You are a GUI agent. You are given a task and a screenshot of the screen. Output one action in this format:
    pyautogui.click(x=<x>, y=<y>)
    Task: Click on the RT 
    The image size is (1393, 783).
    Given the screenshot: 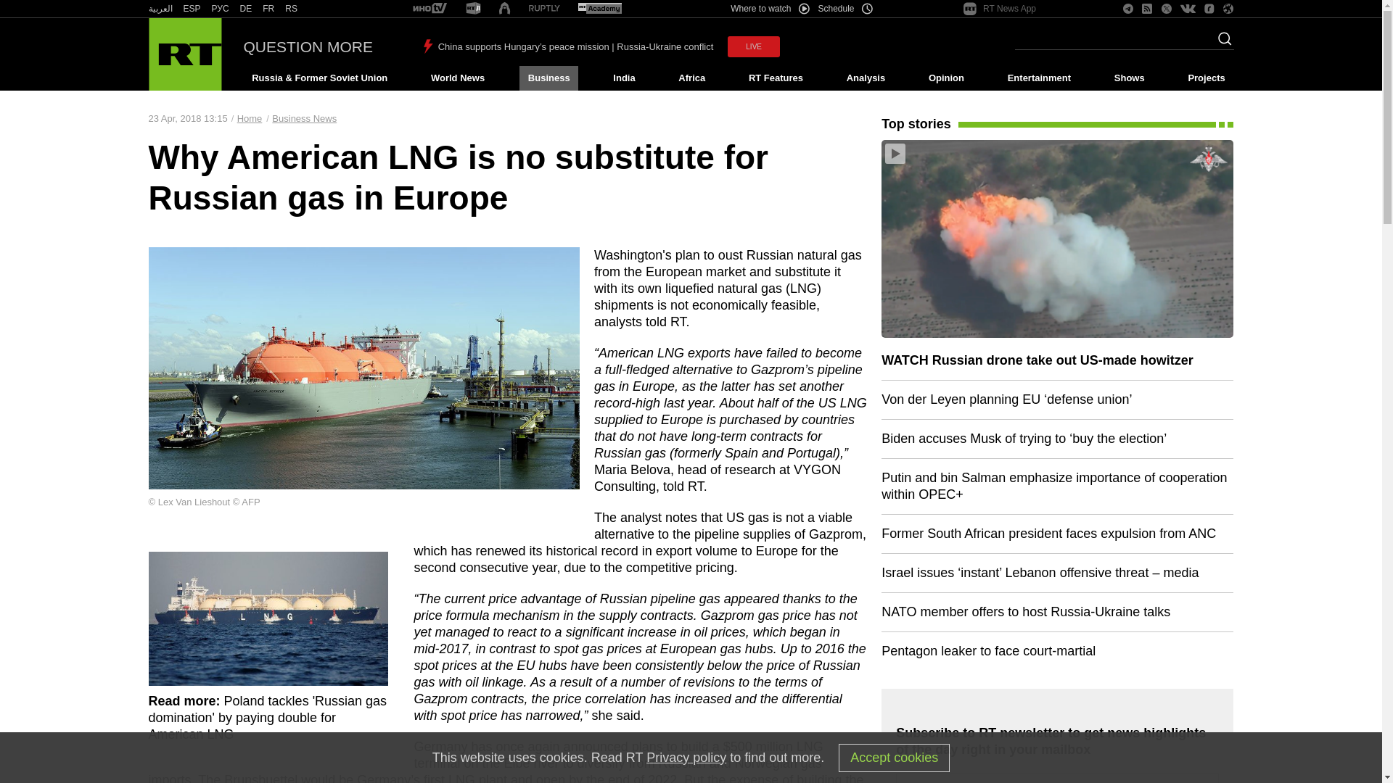 What is the action you would take?
    pyautogui.click(x=245, y=9)
    